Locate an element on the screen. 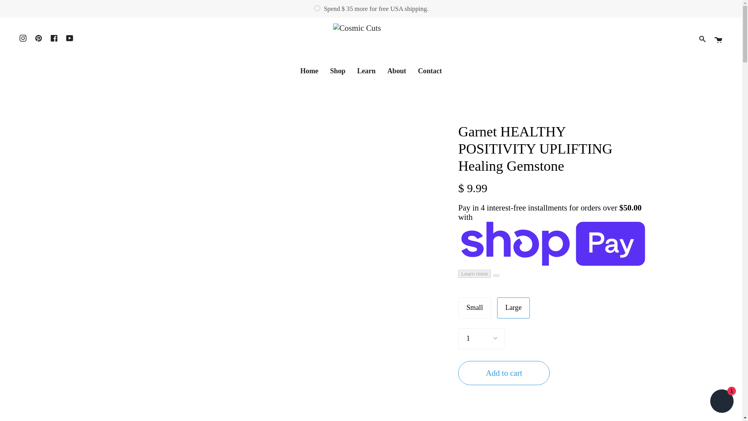 This screenshot has height=421, width=748. Search is located at coordinates (702, 39).